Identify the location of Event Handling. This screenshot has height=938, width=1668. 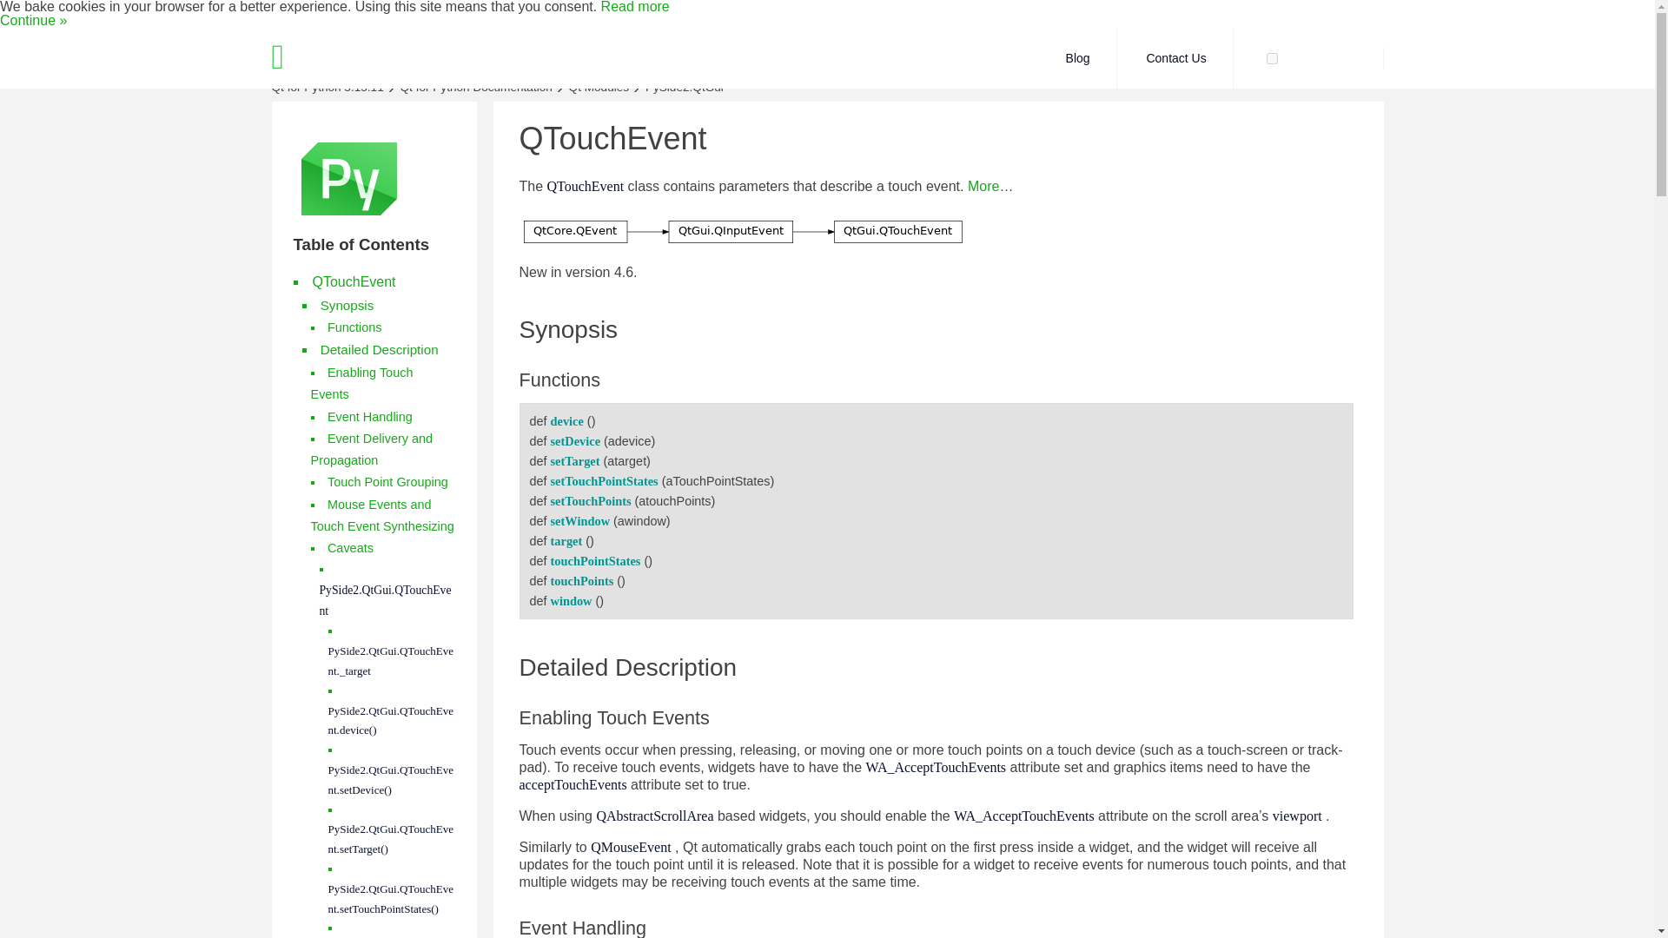
(369, 417).